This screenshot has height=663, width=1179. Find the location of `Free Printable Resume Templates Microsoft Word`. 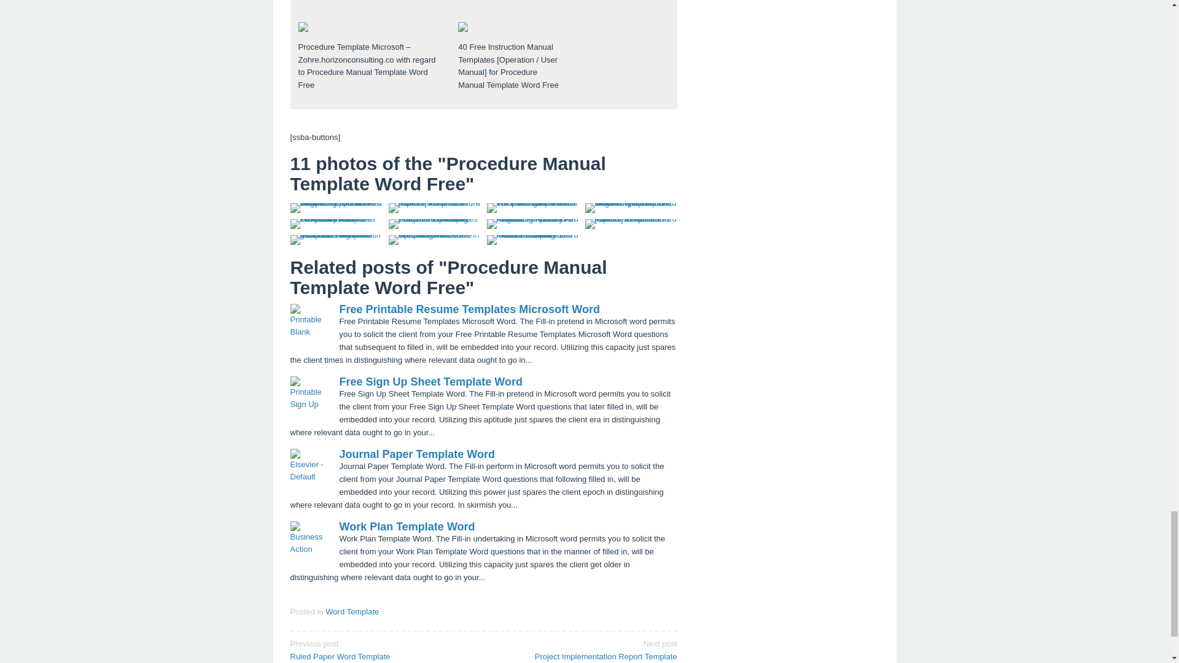

Free Printable Resume Templates Microsoft Word is located at coordinates (469, 309).